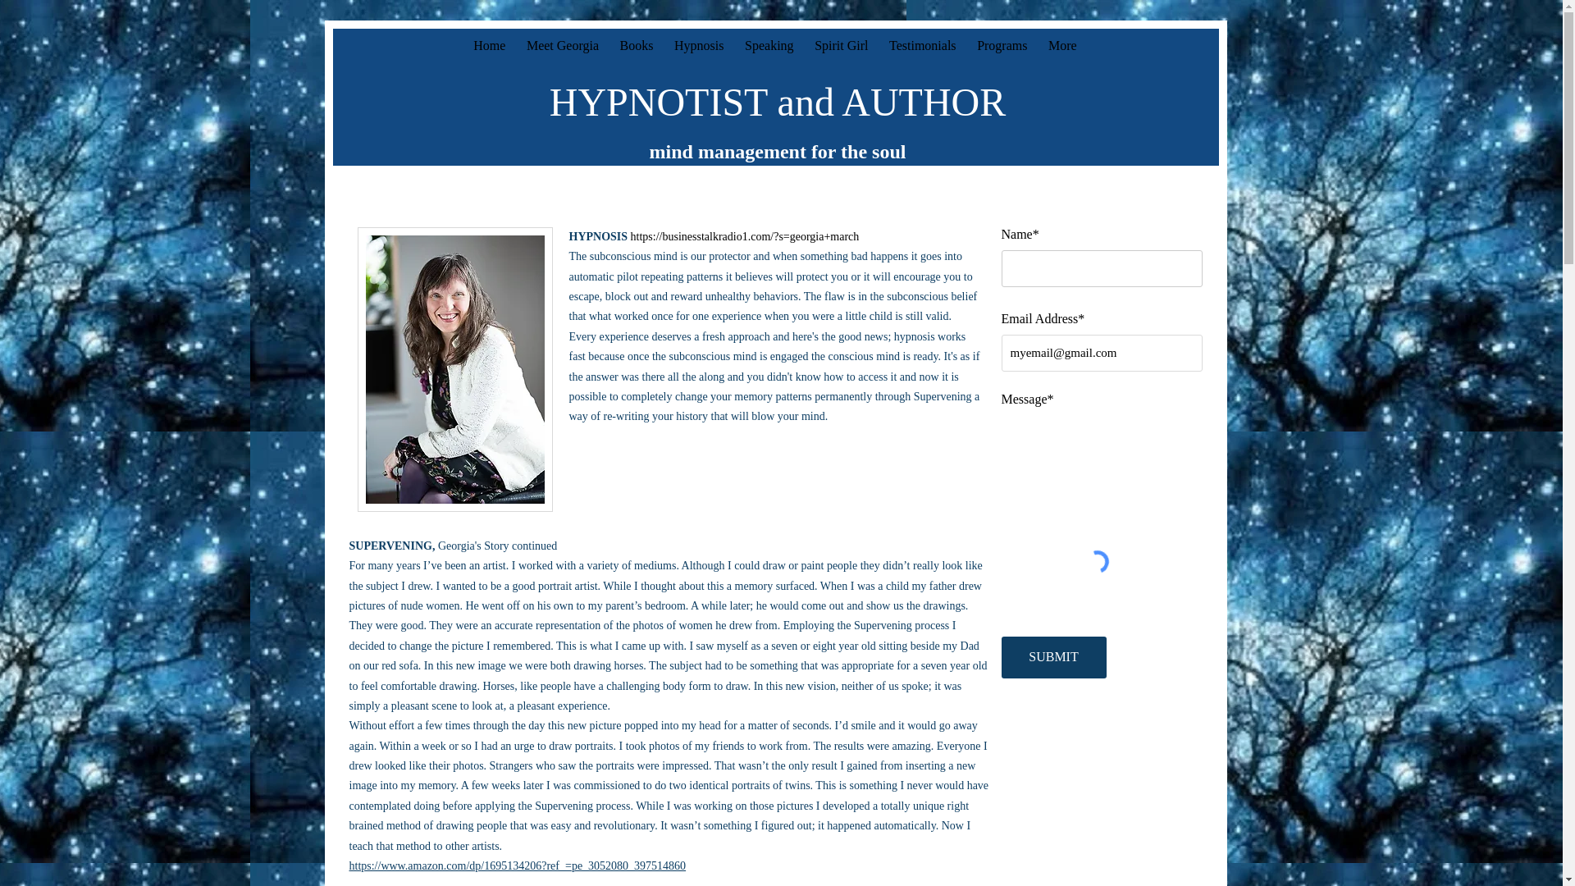 This screenshot has width=1575, height=886. Describe the element at coordinates (1002, 46) in the screenshot. I see `Programs` at that location.